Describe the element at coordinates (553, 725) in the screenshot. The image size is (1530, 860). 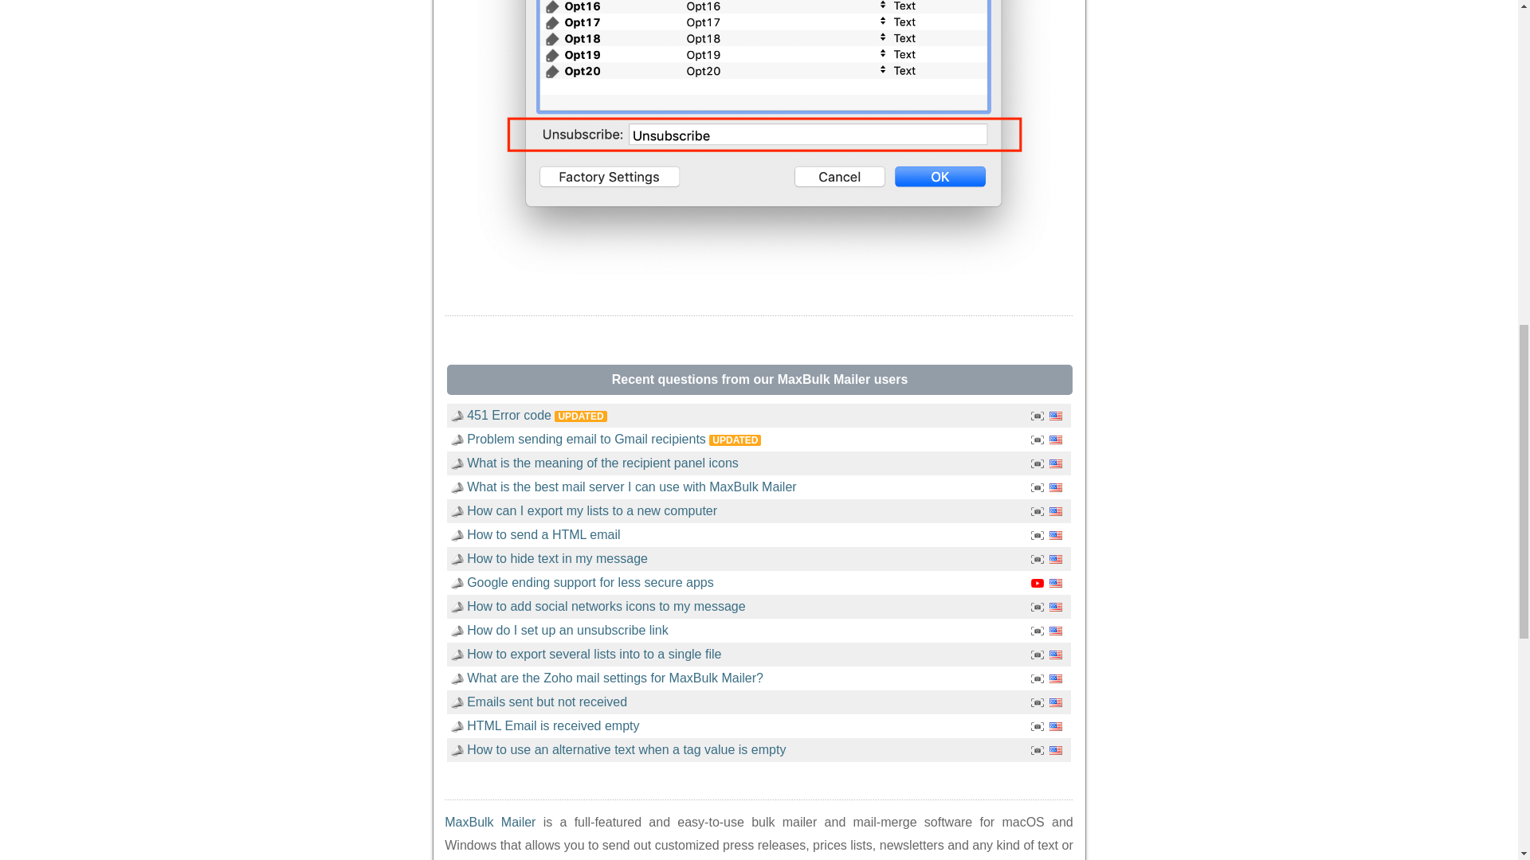
I see `HTML Email is received empty` at that location.